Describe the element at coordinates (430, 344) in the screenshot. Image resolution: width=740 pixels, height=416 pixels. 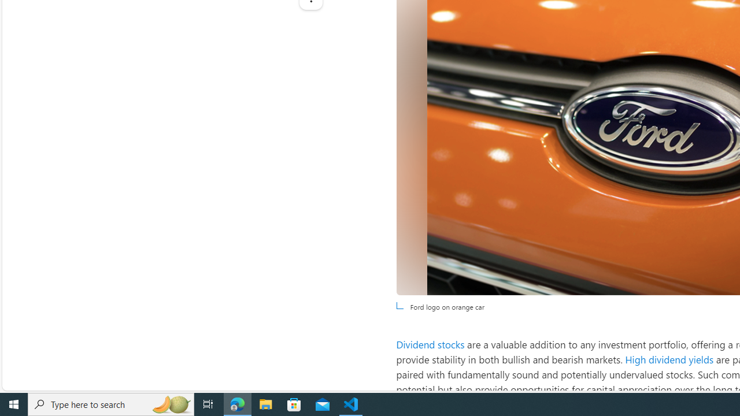
I see `Dividend stocks` at that location.